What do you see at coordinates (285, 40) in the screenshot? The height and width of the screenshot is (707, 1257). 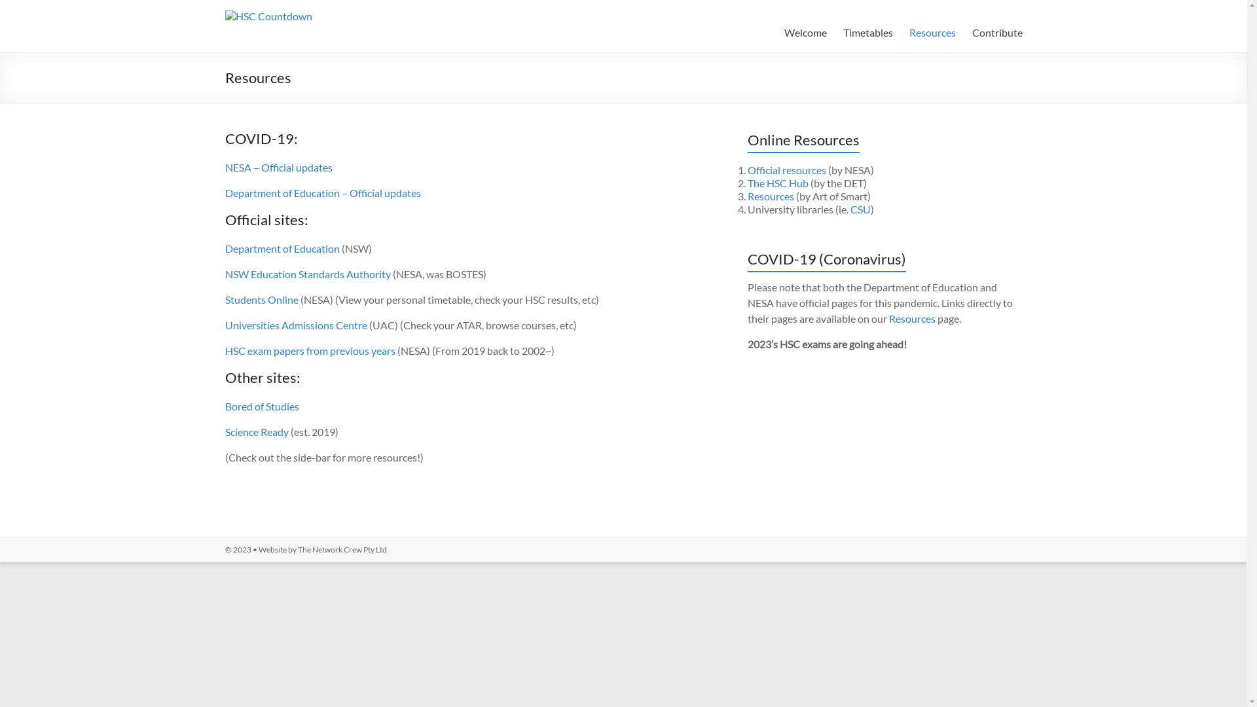 I see `HSC Countdown` at bounding box center [285, 40].